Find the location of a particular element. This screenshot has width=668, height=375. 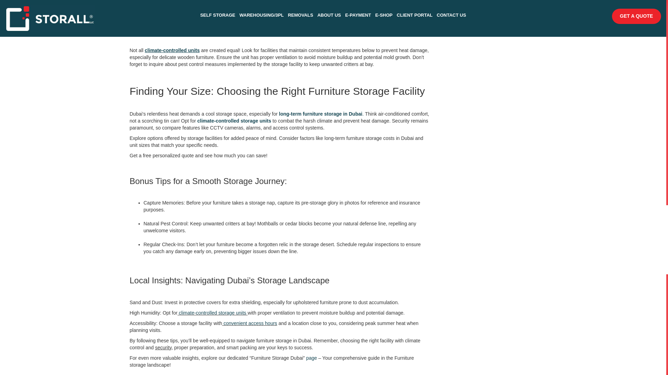

long-term furniture storage in Dubai. is located at coordinates (321, 114).